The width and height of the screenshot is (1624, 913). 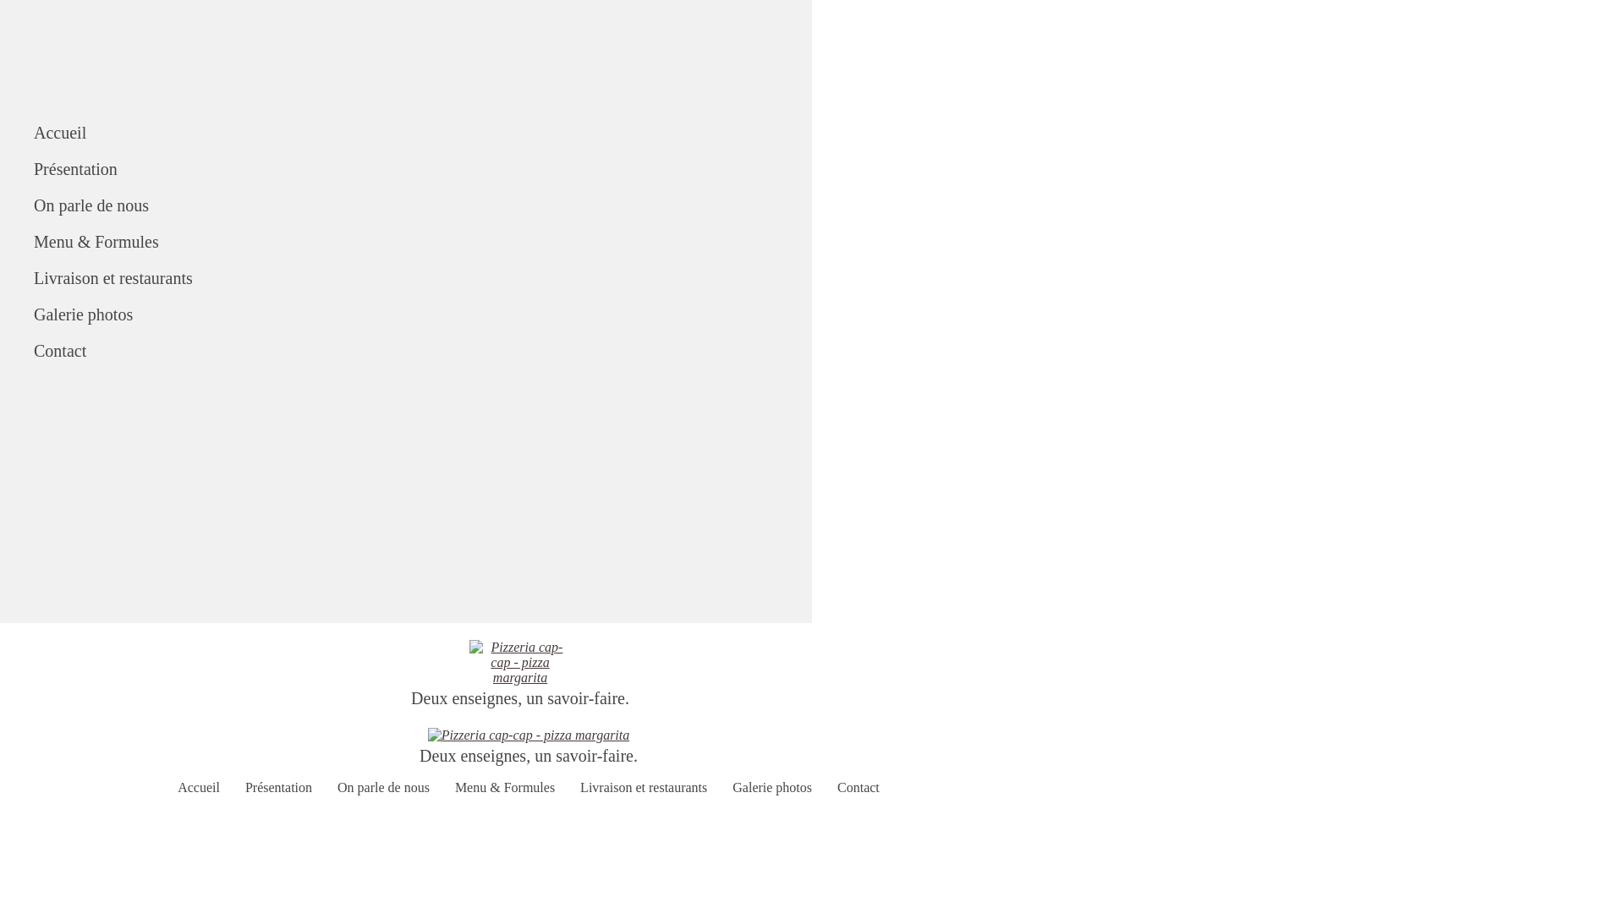 What do you see at coordinates (440, 352) in the screenshot?
I see `Contact` at bounding box center [440, 352].